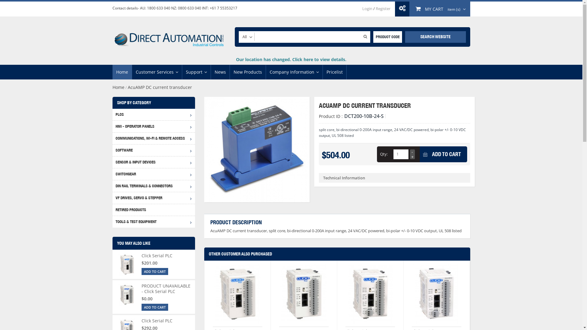 The height and width of the screenshot is (330, 587). I want to click on Customer Services, so click(157, 72).